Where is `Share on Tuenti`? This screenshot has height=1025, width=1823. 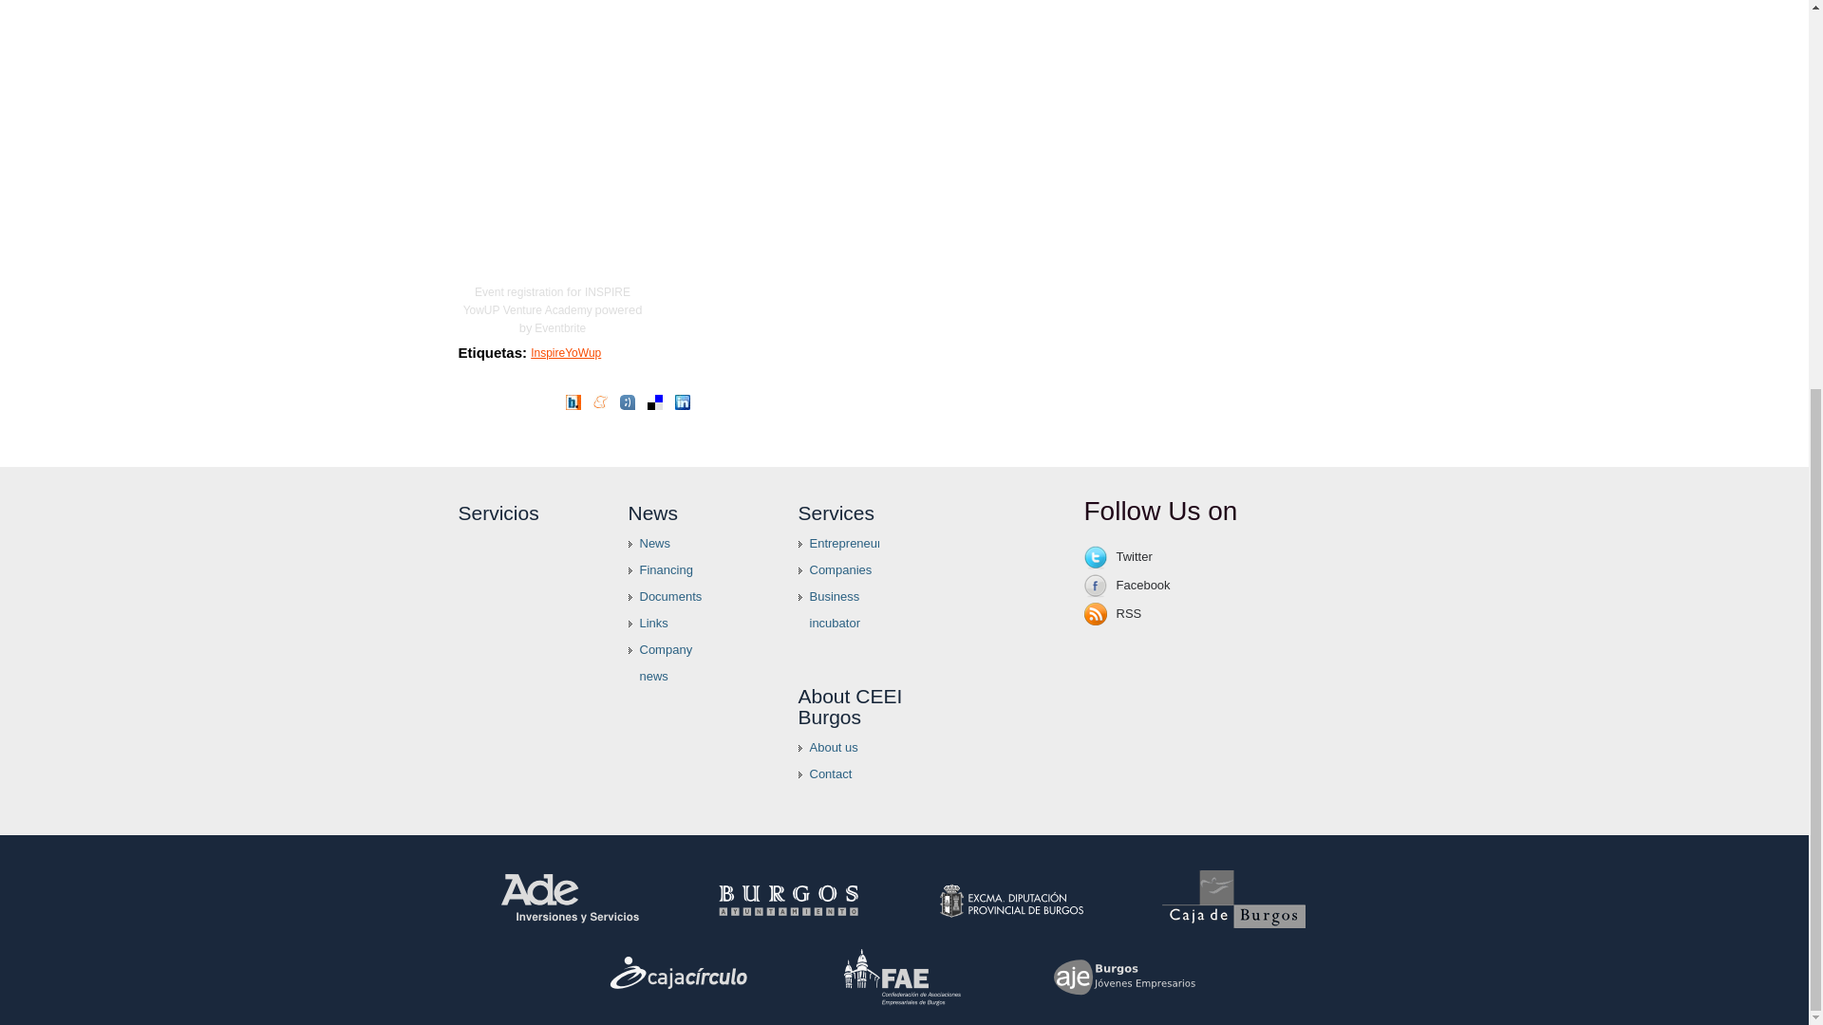 Share on Tuenti is located at coordinates (627, 405).